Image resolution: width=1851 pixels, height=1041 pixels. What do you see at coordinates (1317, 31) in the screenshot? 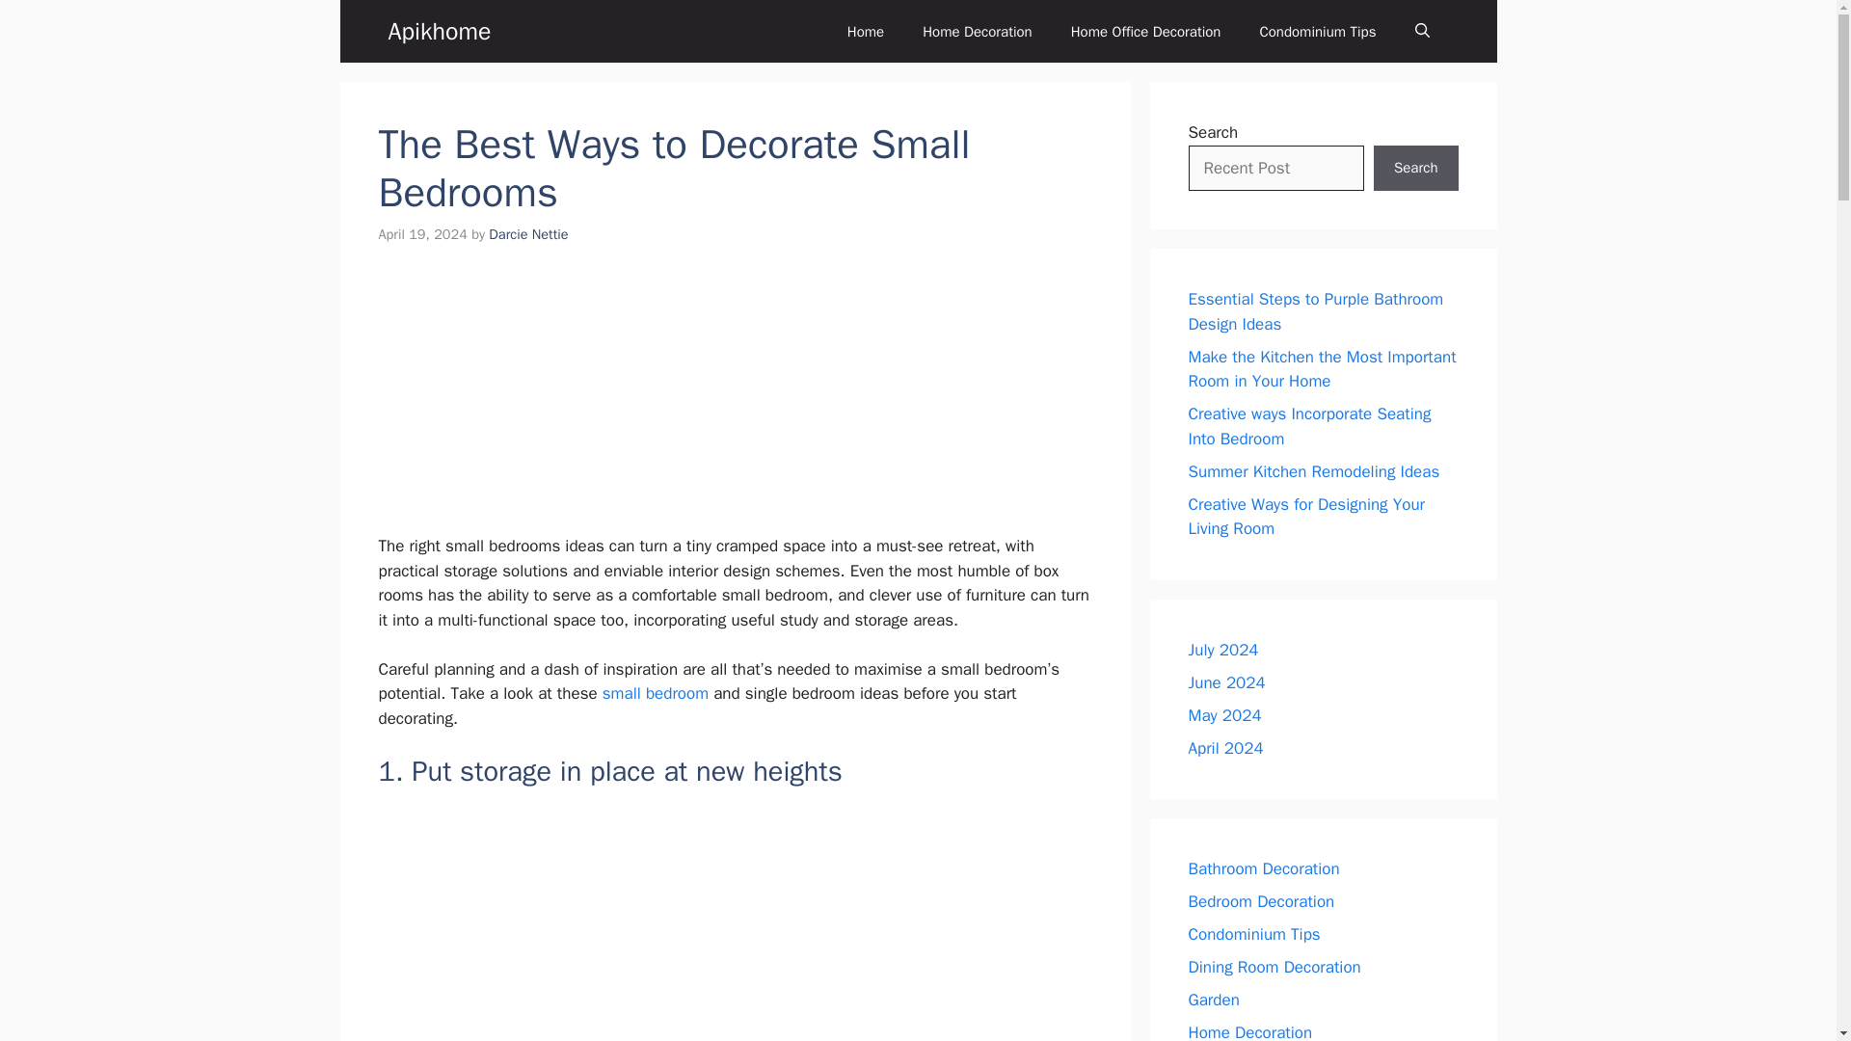
I see `Condominium Tips` at bounding box center [1317, 31].